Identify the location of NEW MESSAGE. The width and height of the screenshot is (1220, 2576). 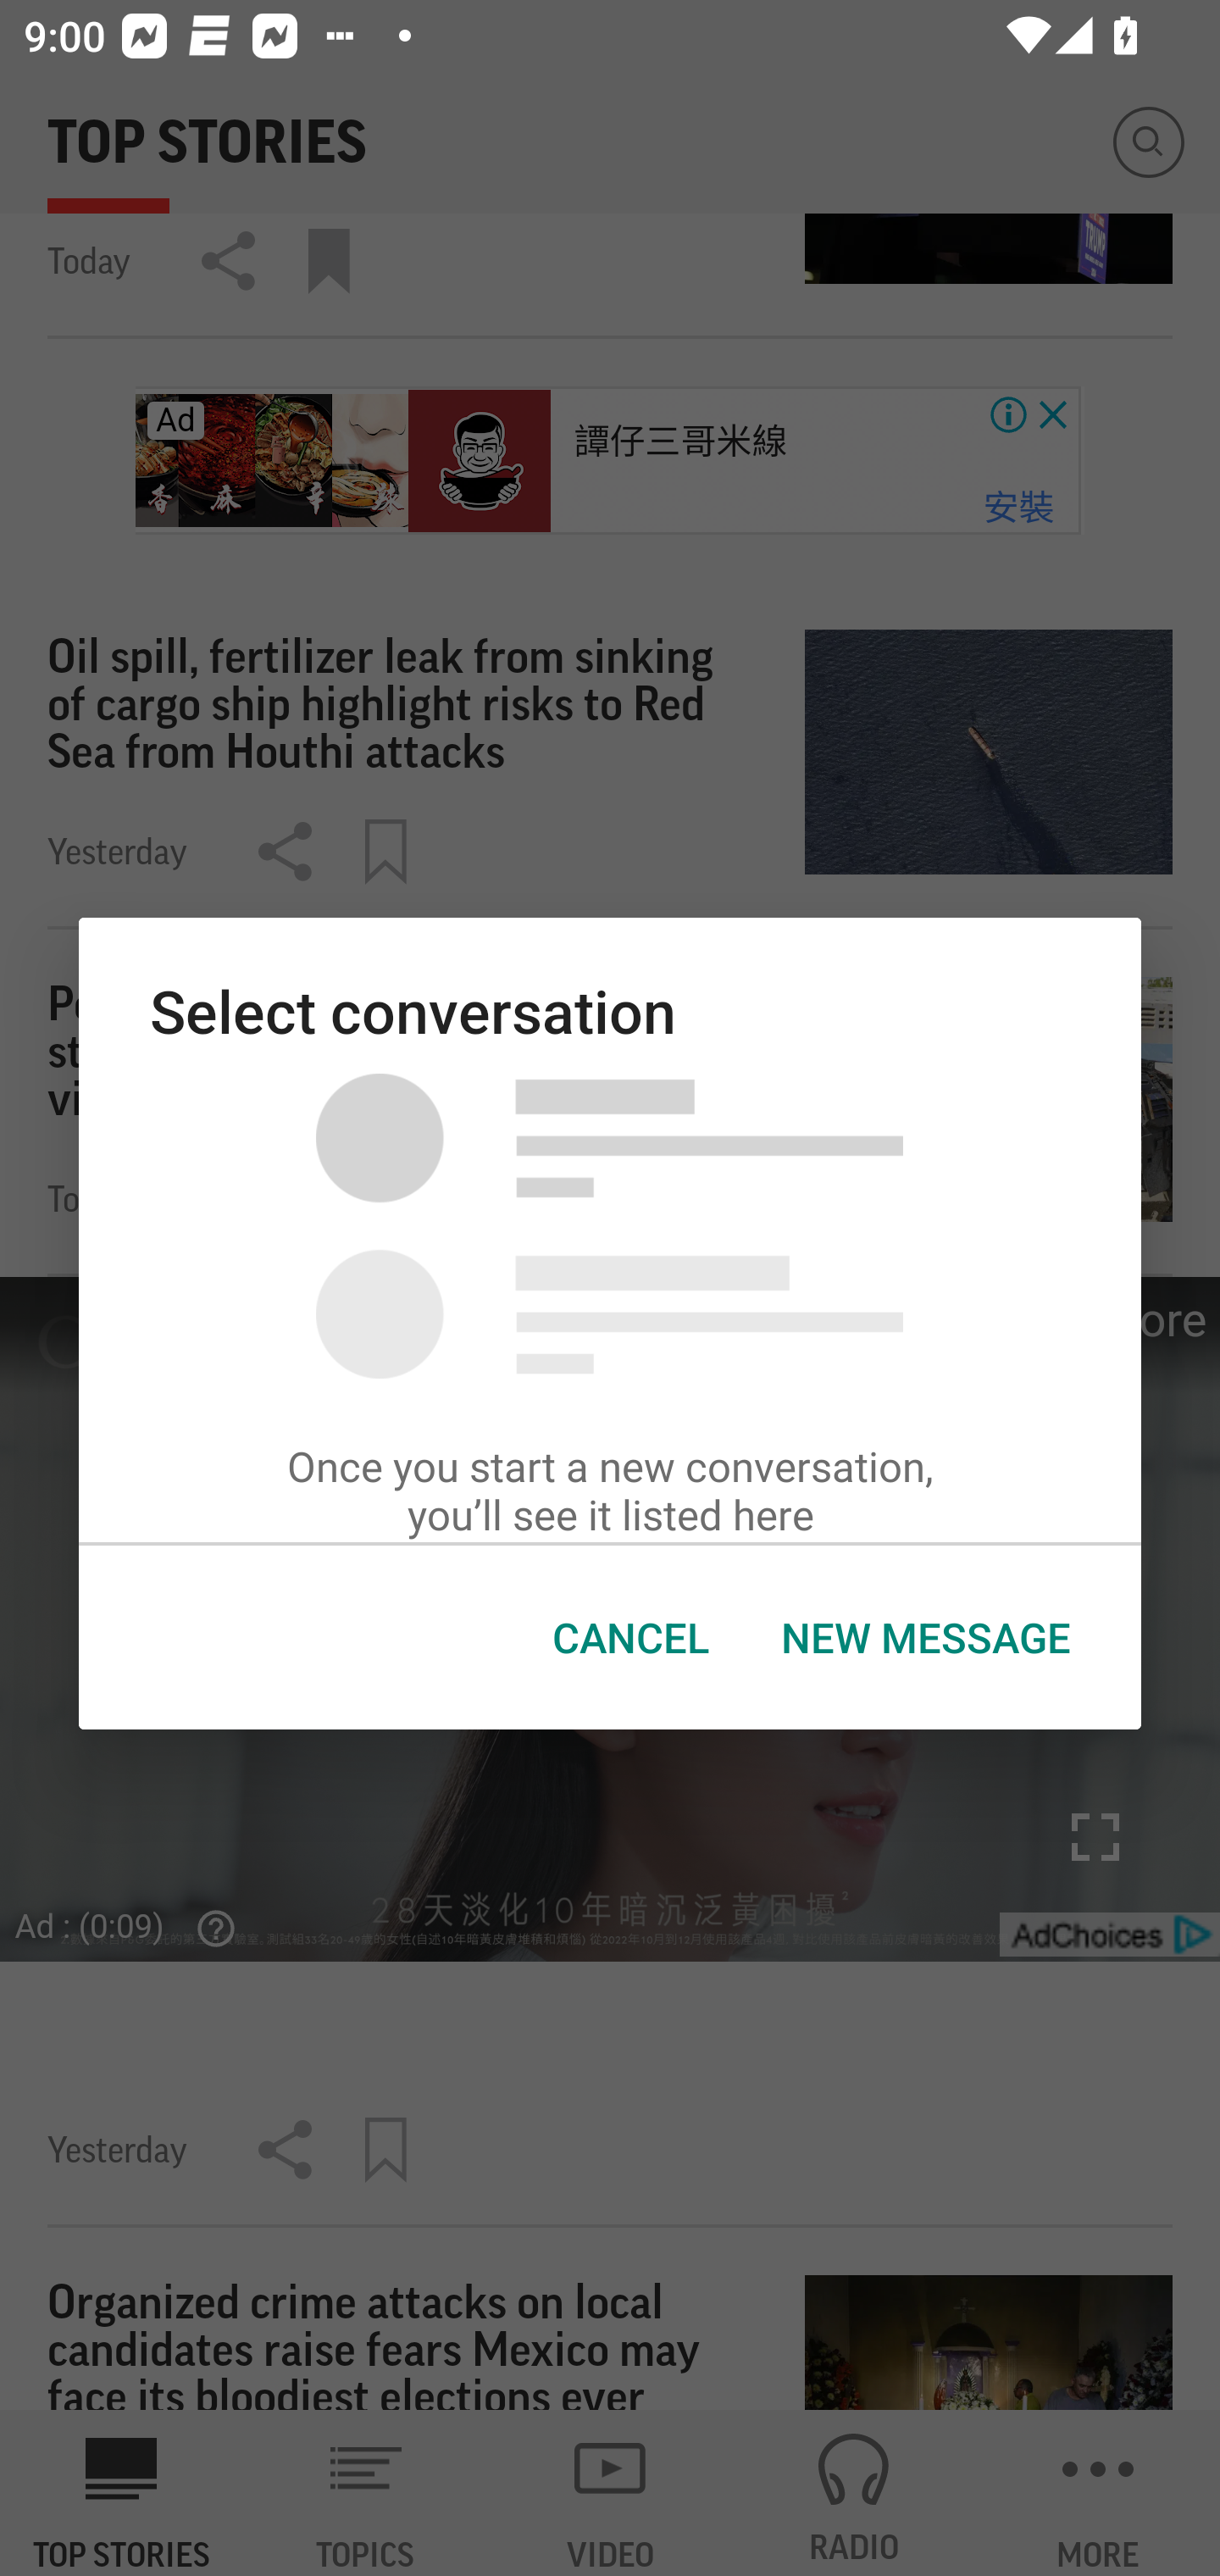
(924, 1638).